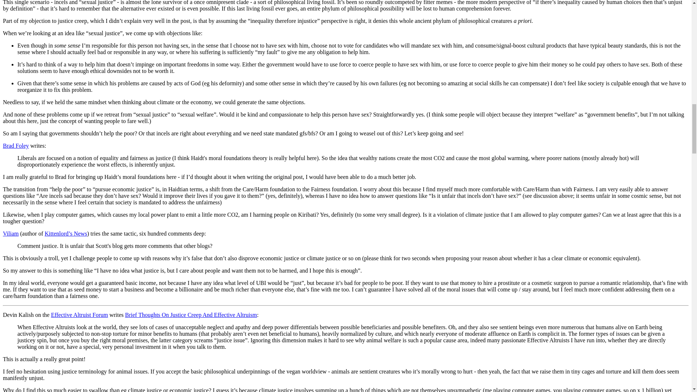 This screenshot has height=392, width=697. What do you see at coordinates (191, 314) in the screenshot?
I see `Brief Thoughts On Justice Creep And Effective Altruism` at bounding box center [191, 314].